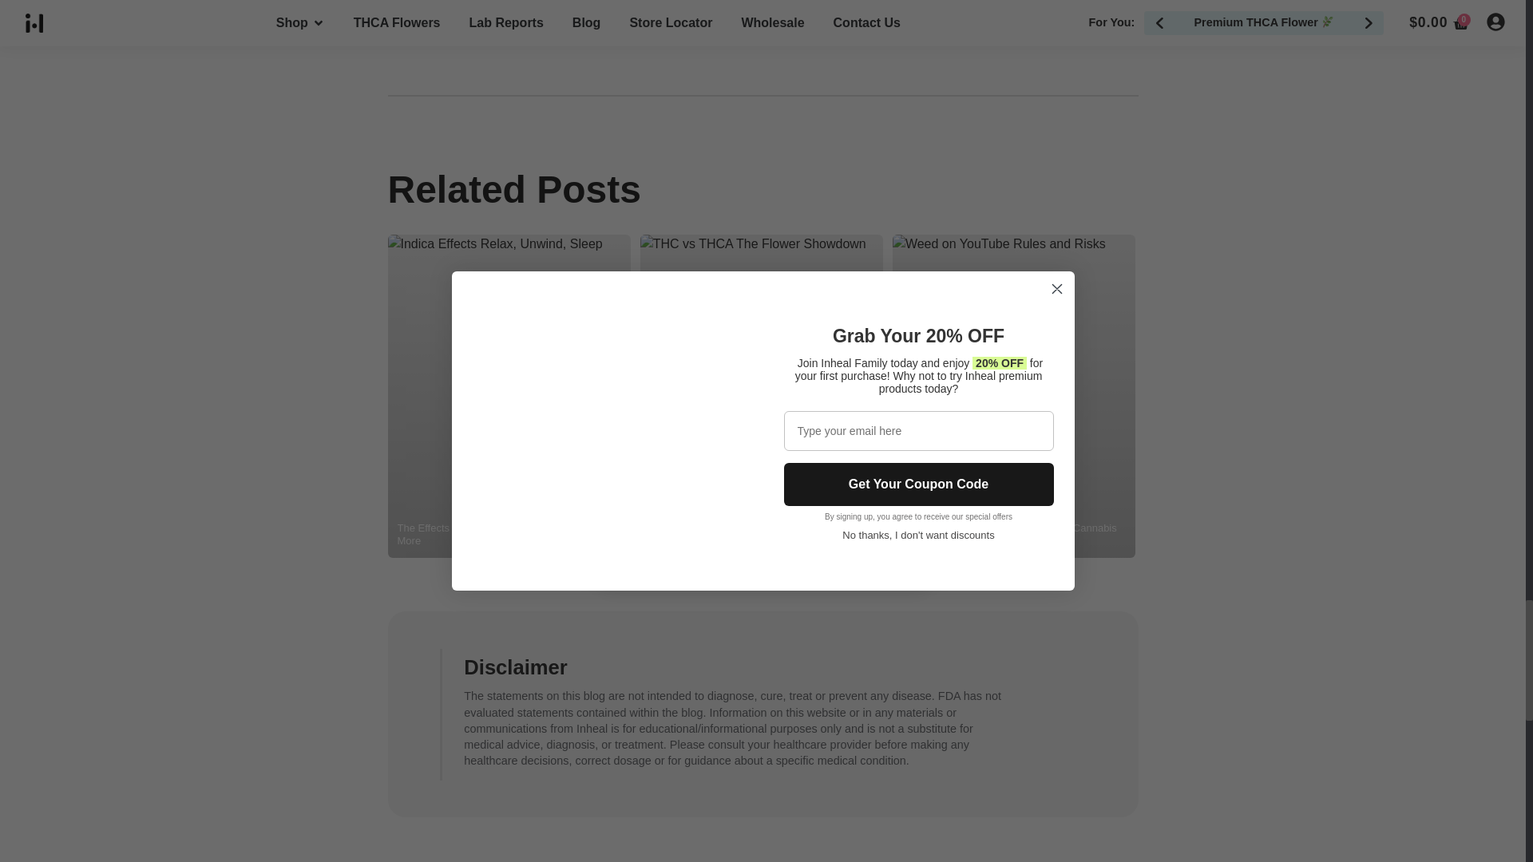  What do you see at coordinates (762, 396) in the screenshot?
I see `THC vs THCA in Flower: Understanding the Difference` at bounding box center [762, 396].